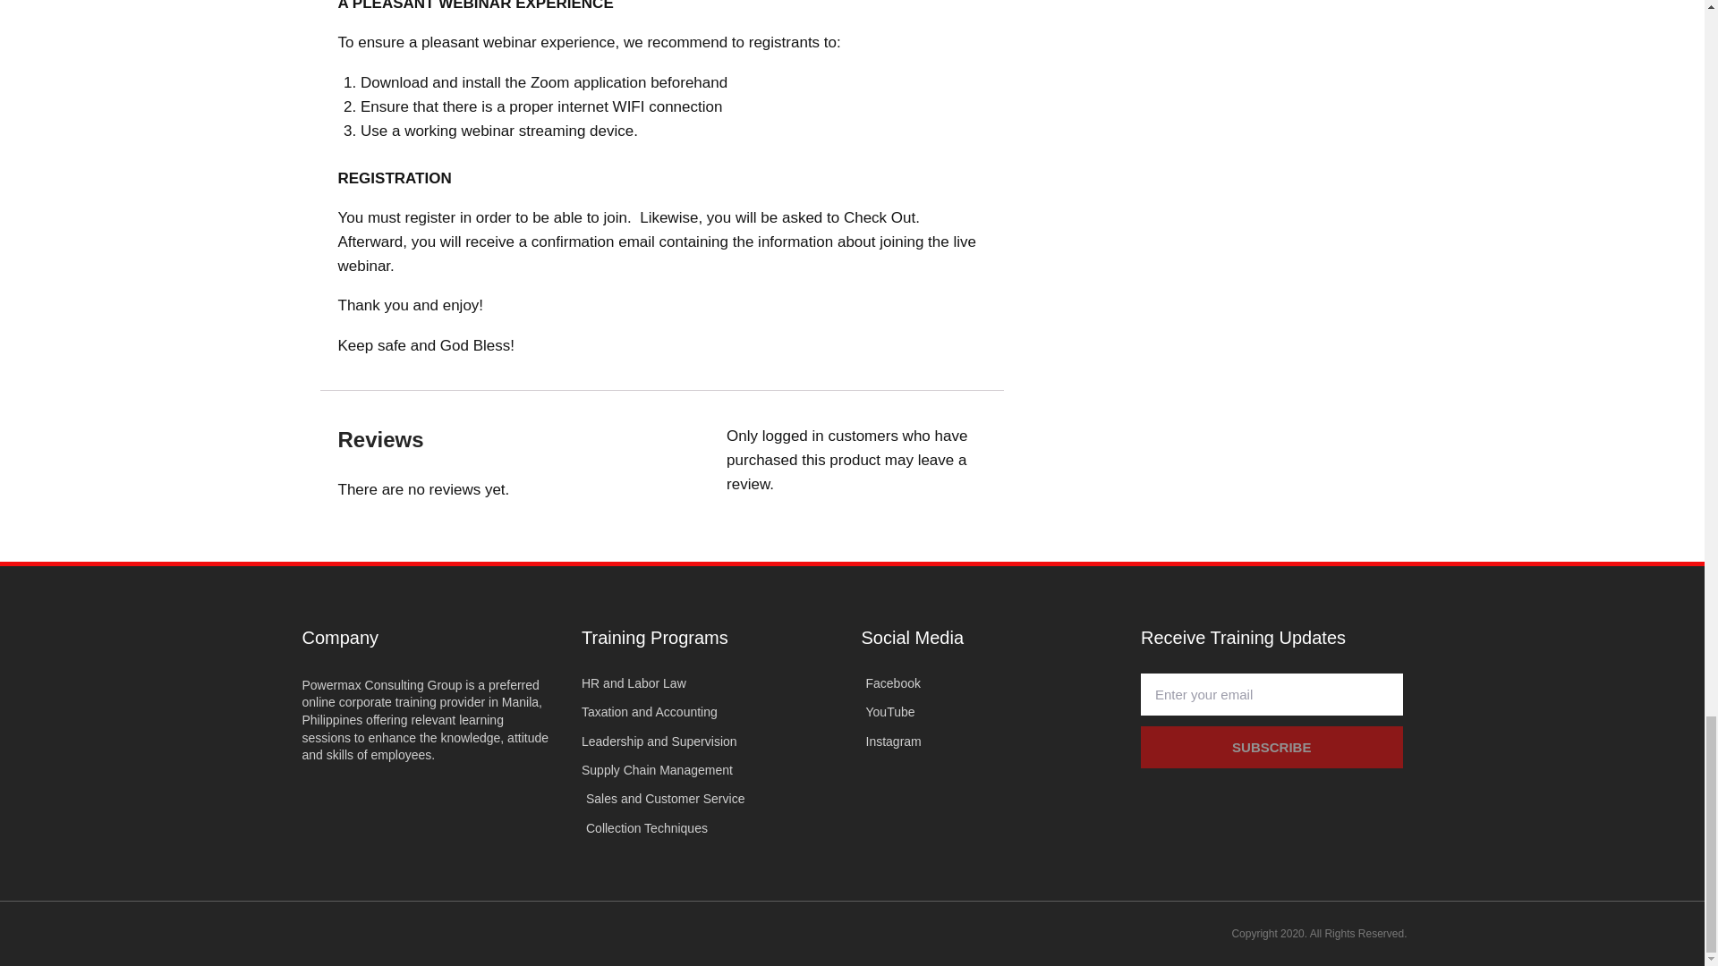 The height and width of the screenshot is (966, 1718). I want to click on Instagram, so click(991, 741).